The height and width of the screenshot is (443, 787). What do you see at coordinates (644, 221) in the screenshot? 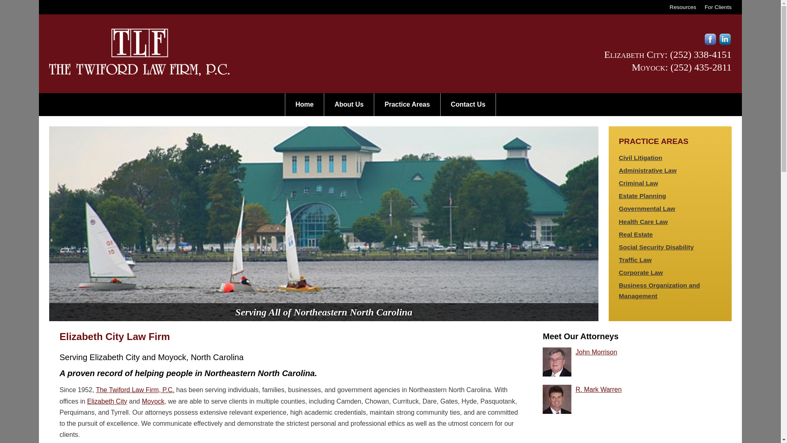
I see `Read more about Health Care Law` at bounding box center [644, 221].